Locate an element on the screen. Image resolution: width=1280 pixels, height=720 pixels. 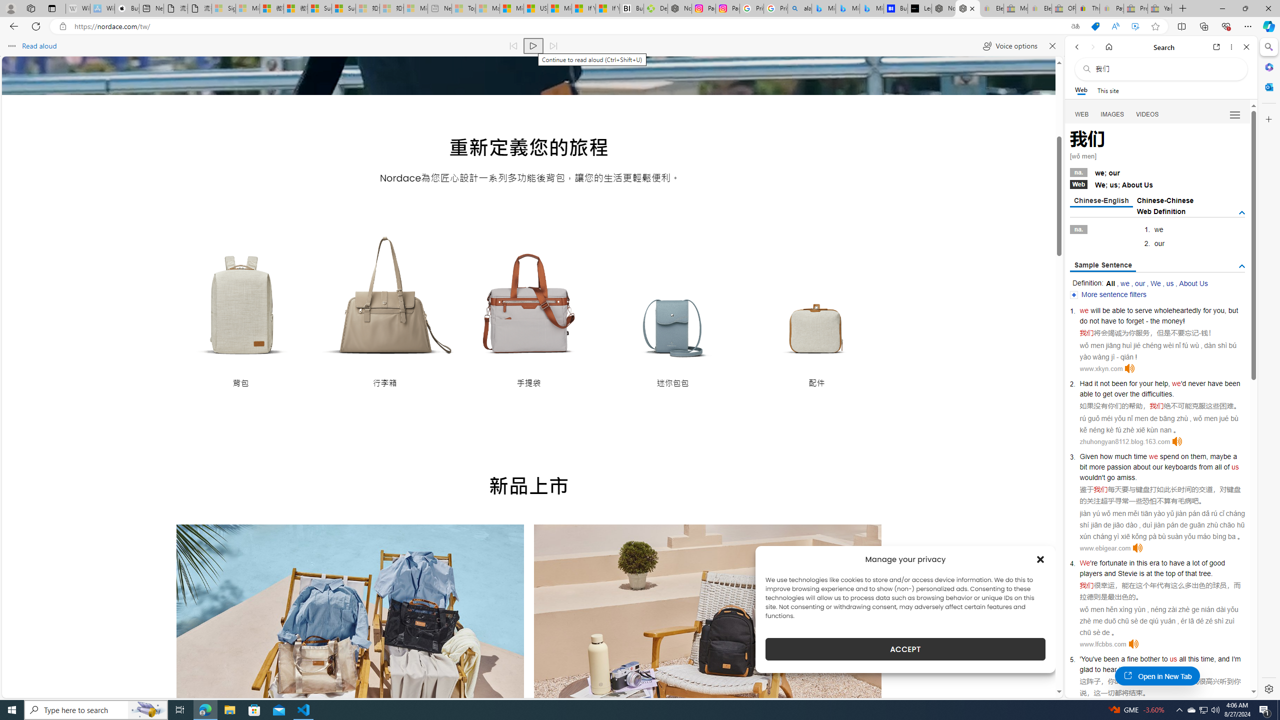
time is located at coordinates (1140, 456).